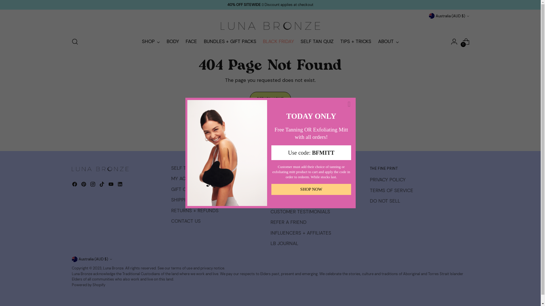  I want to click on CUSTOMER TESTIMONIALS, so click(300, 212).